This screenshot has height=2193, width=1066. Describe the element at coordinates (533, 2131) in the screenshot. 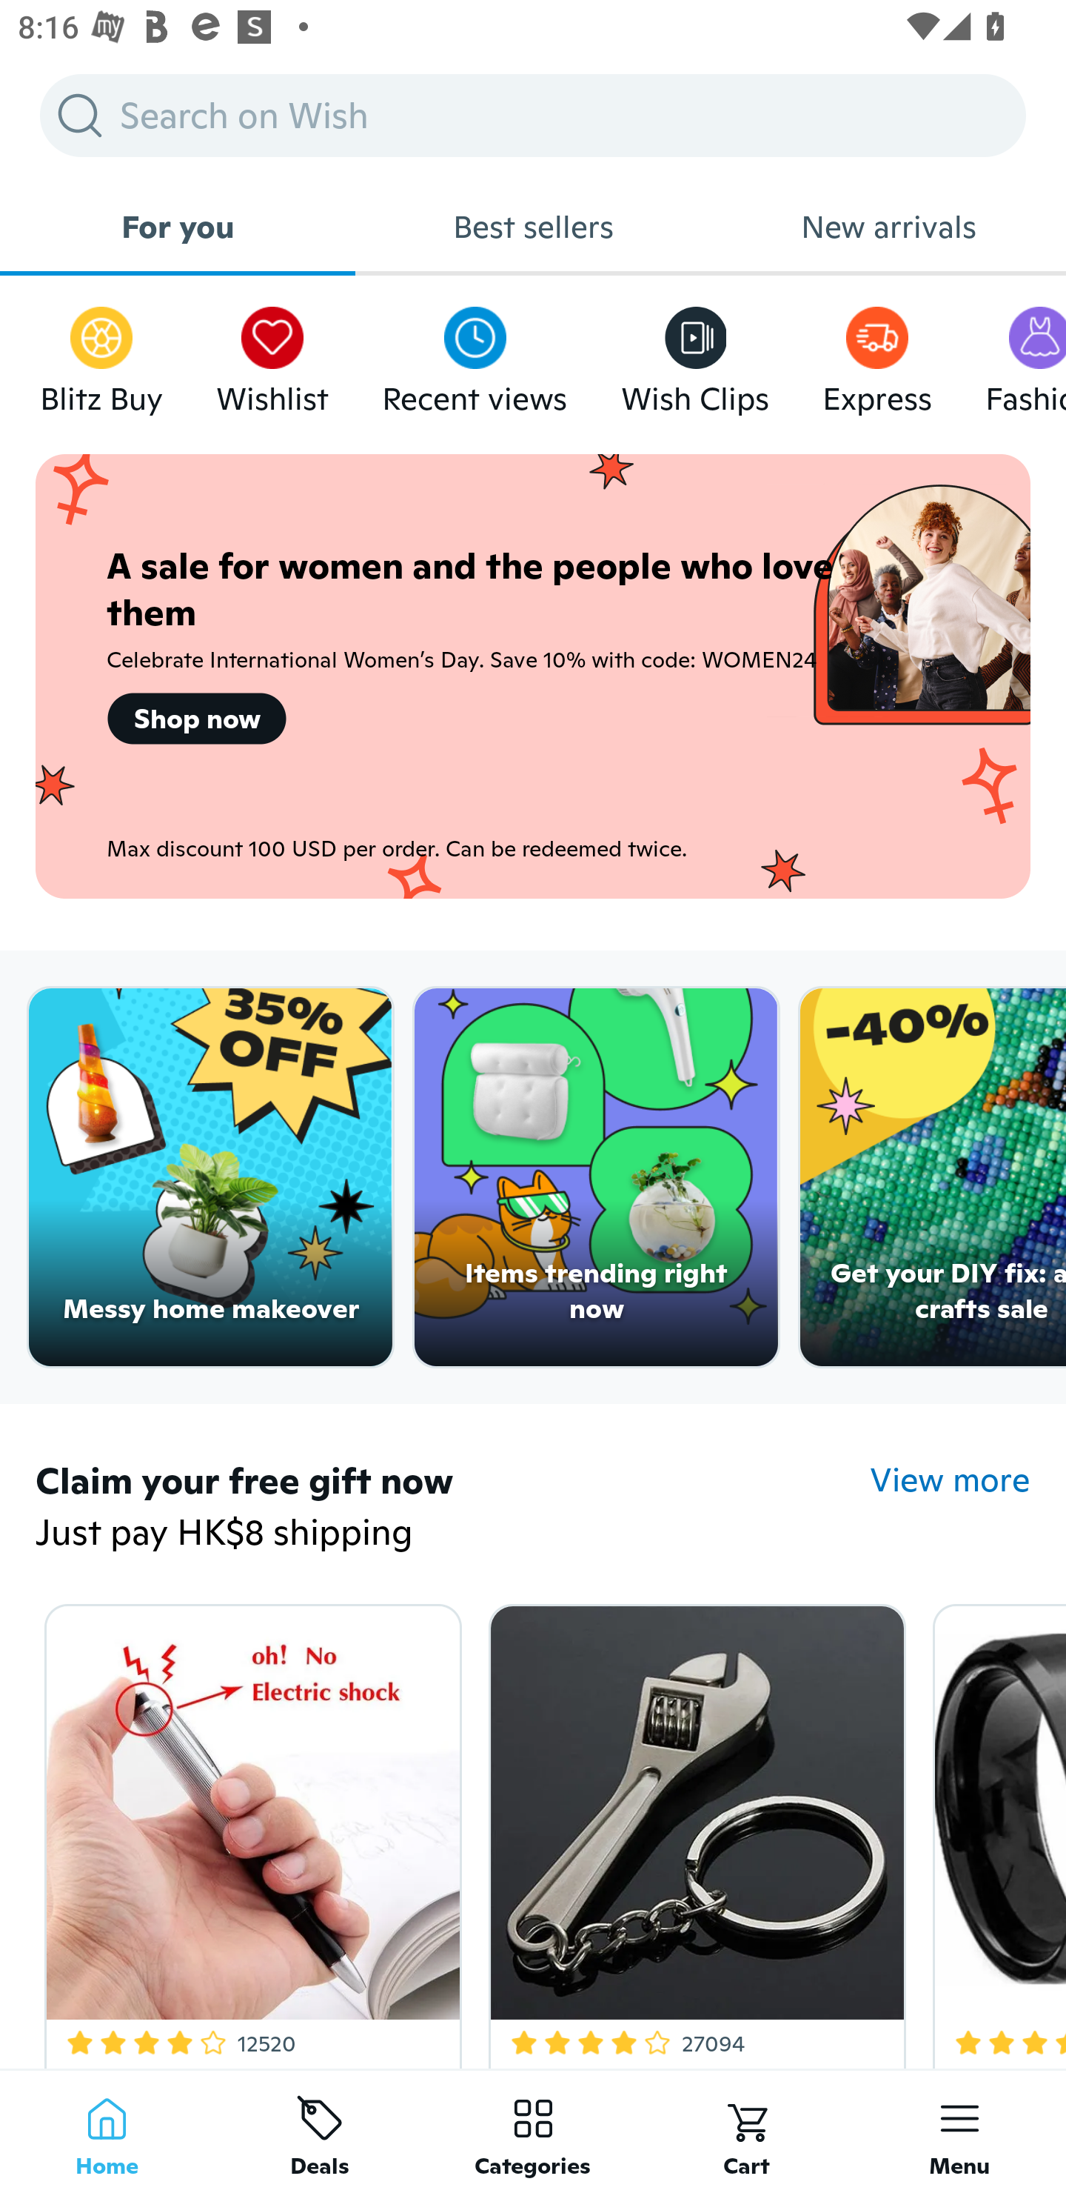

I see `Categories` at that location.